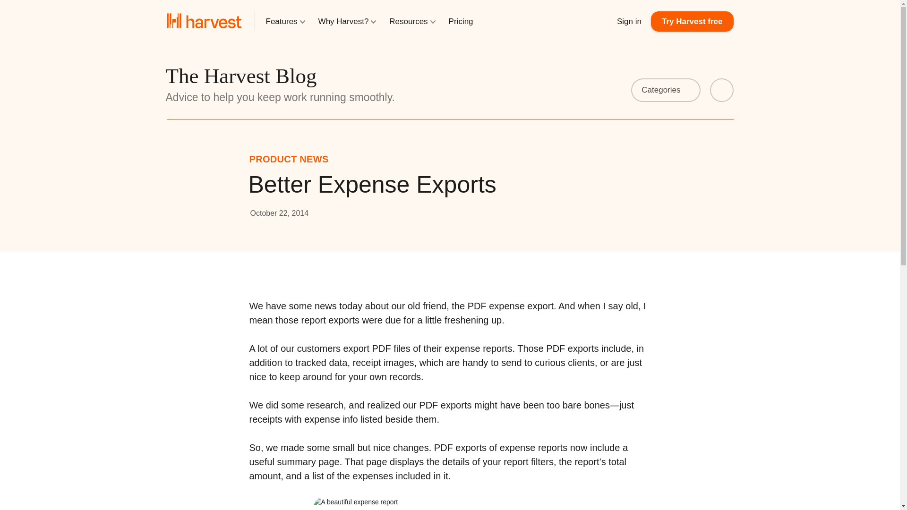 The height and width of the screenshot is (510, 907). What do you see at coordinates (285, 22) in the screenshot?
I see `Features` at bounding box center [285, 22].